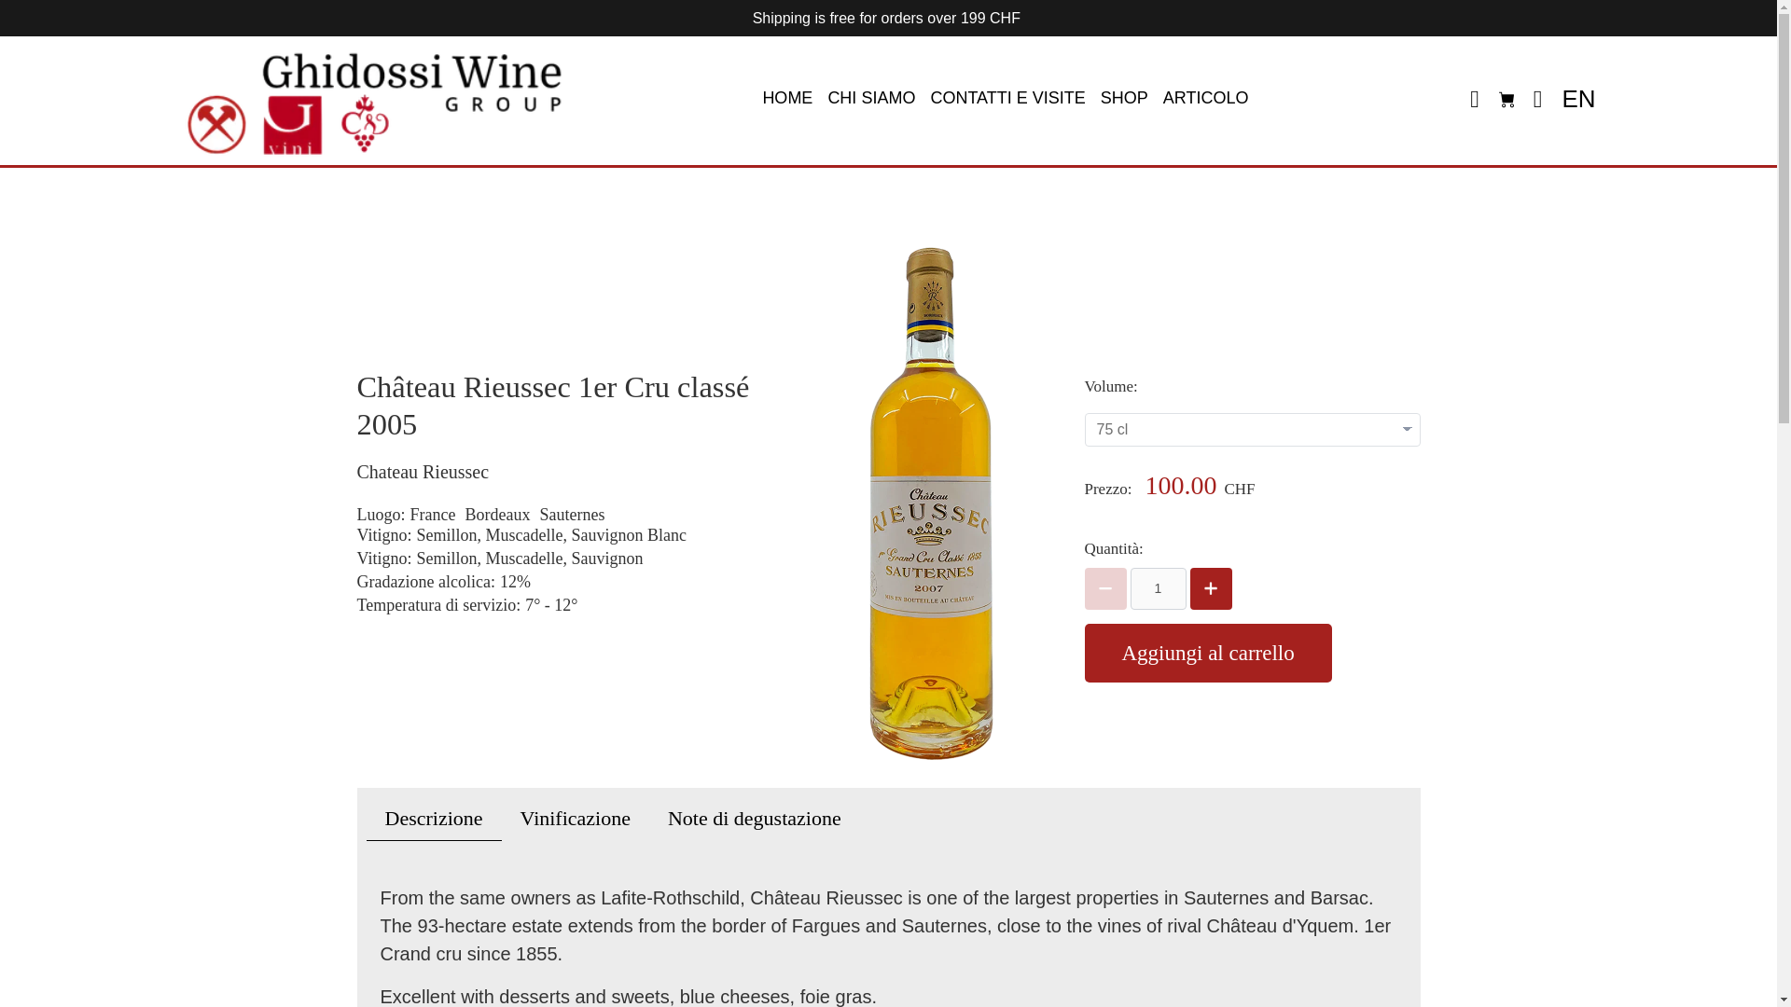 This screenshot has width=1791, height=1007. I want to click on Vinificazione, so click(575, 819).